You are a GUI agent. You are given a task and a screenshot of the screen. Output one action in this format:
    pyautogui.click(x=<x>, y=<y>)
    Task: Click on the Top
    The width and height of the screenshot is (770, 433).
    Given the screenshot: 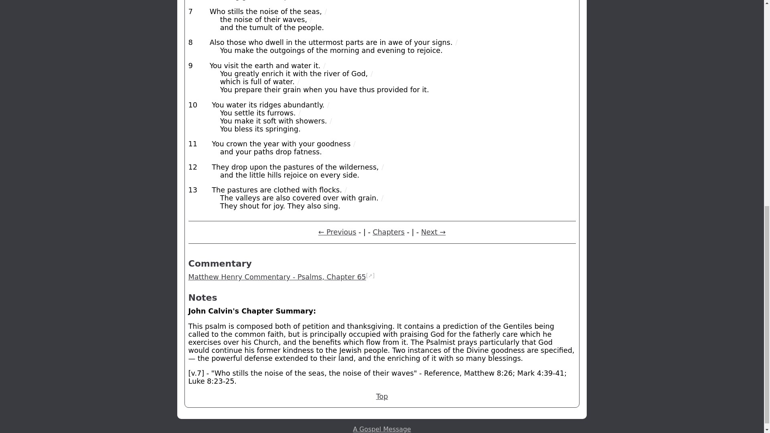 What is the action you would take?
    pyautogui.click(x=382, y=396)
    